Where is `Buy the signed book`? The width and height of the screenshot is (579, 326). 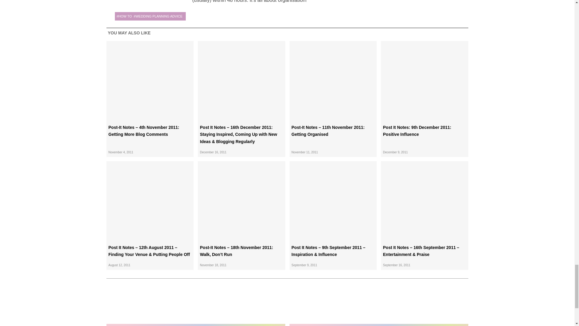 Buy the signed book is located at coordinates (379, 307).